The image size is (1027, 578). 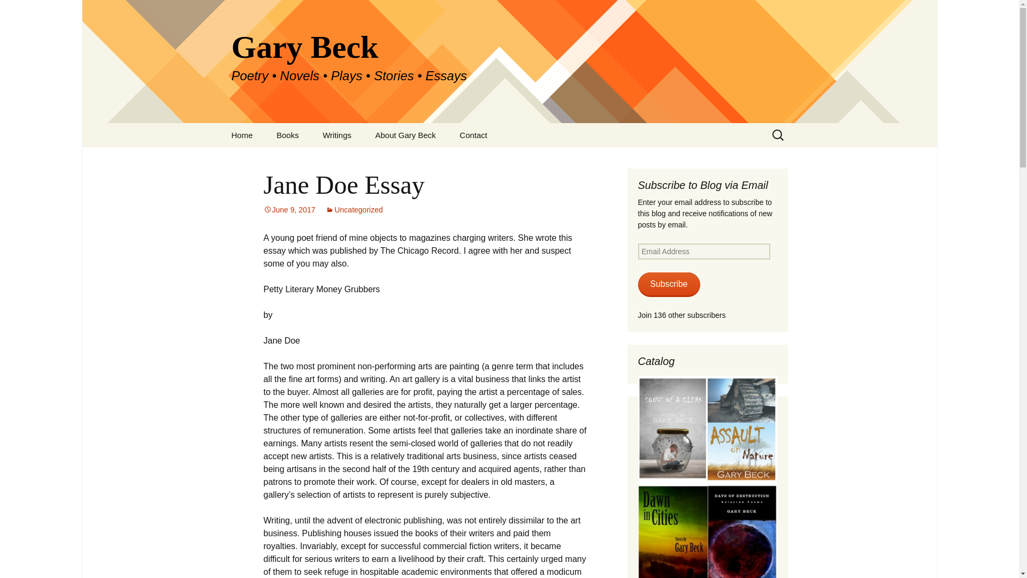 I want to click on Contact, so click(x=473, y=135).